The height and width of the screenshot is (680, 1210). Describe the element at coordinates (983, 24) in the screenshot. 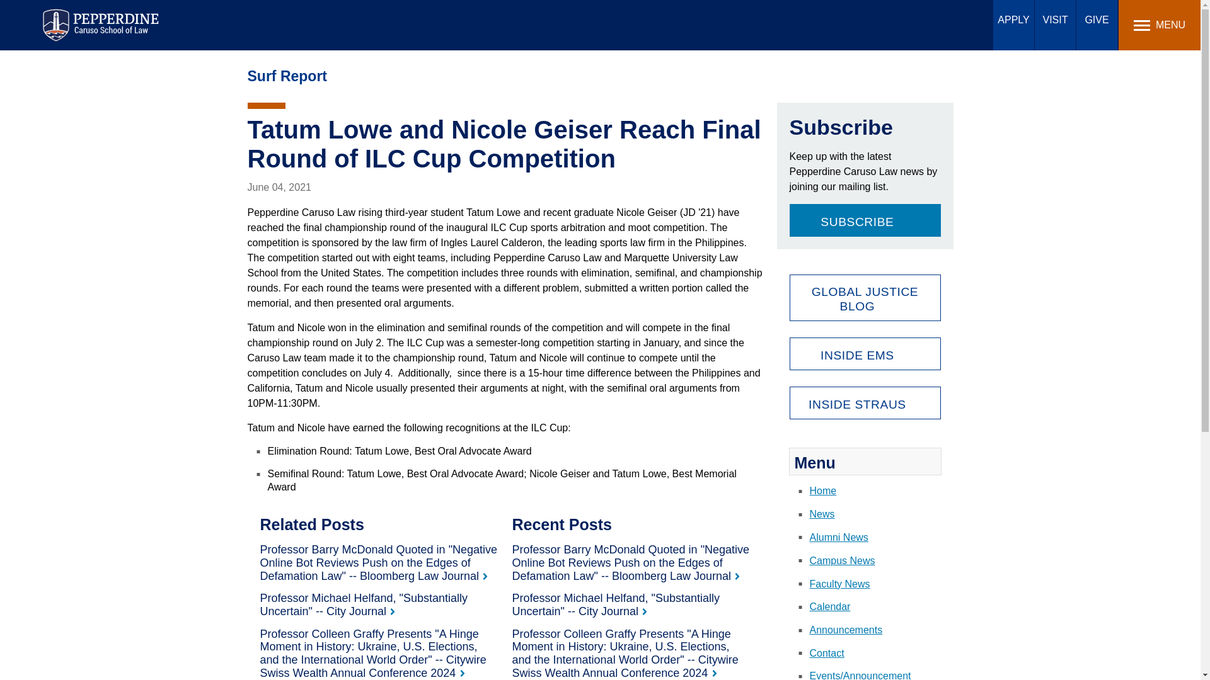

I see `open search` at that location.